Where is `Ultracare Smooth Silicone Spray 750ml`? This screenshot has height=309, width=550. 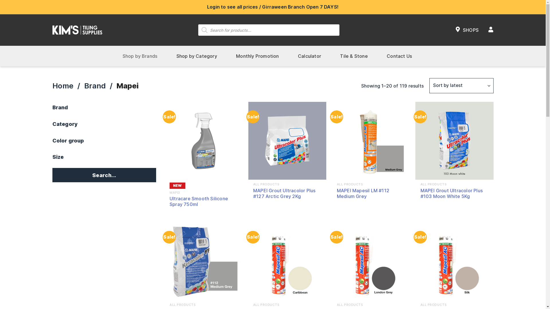
Ultracare Smooth Silicone Spray 750ml is located at coordinates (204, 202).